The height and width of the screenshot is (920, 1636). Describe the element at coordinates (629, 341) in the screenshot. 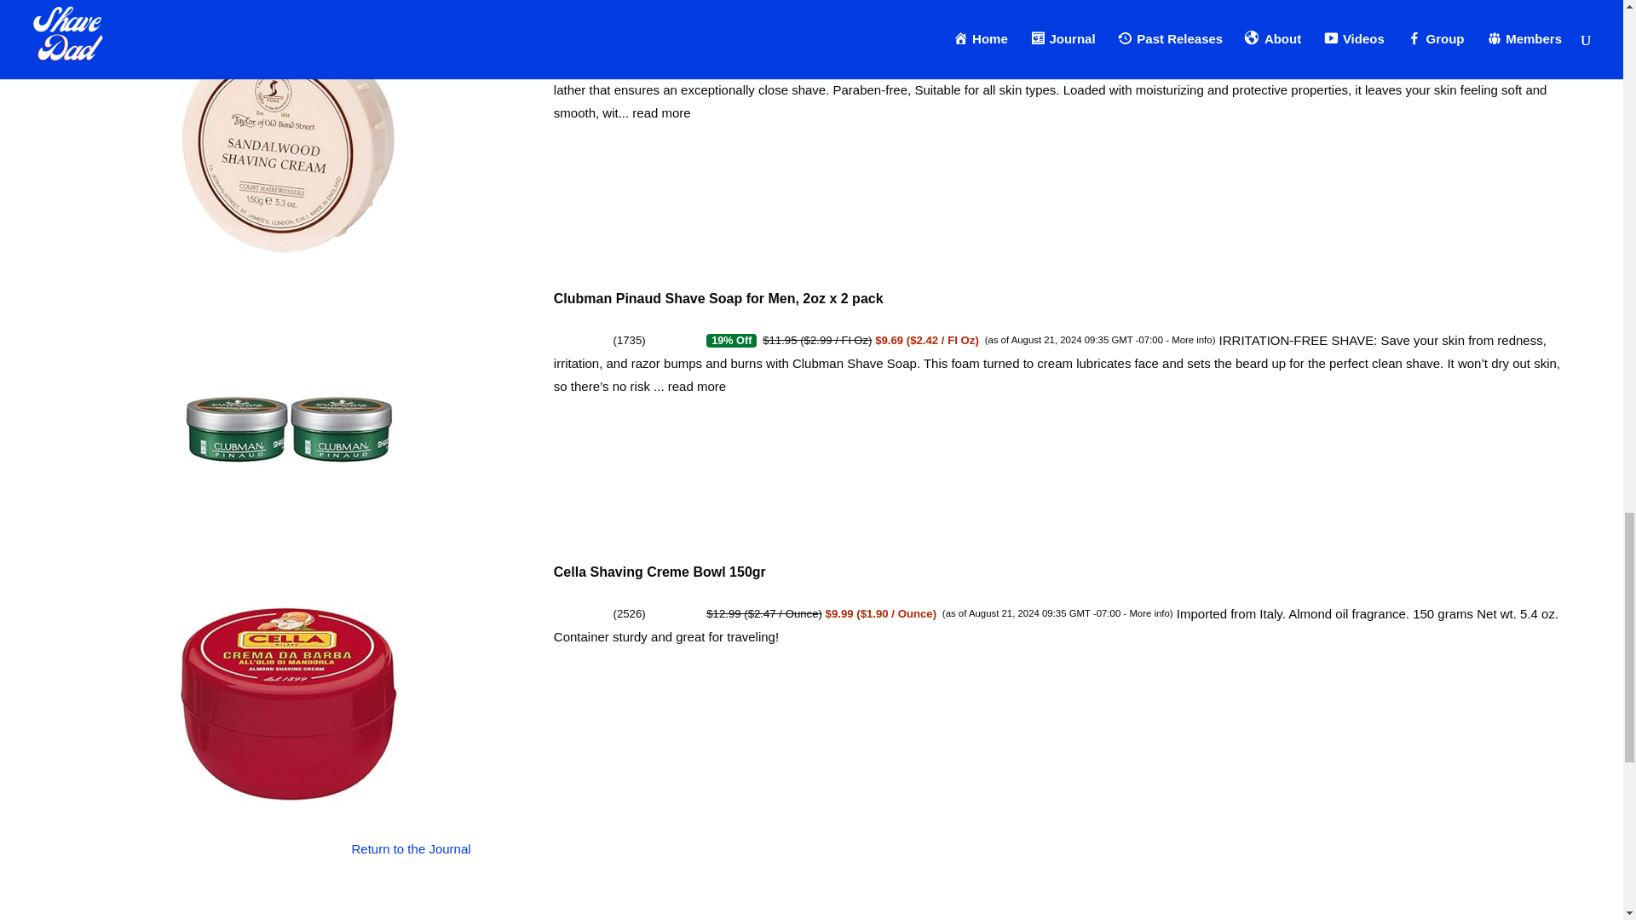

I see `1735` at that location.